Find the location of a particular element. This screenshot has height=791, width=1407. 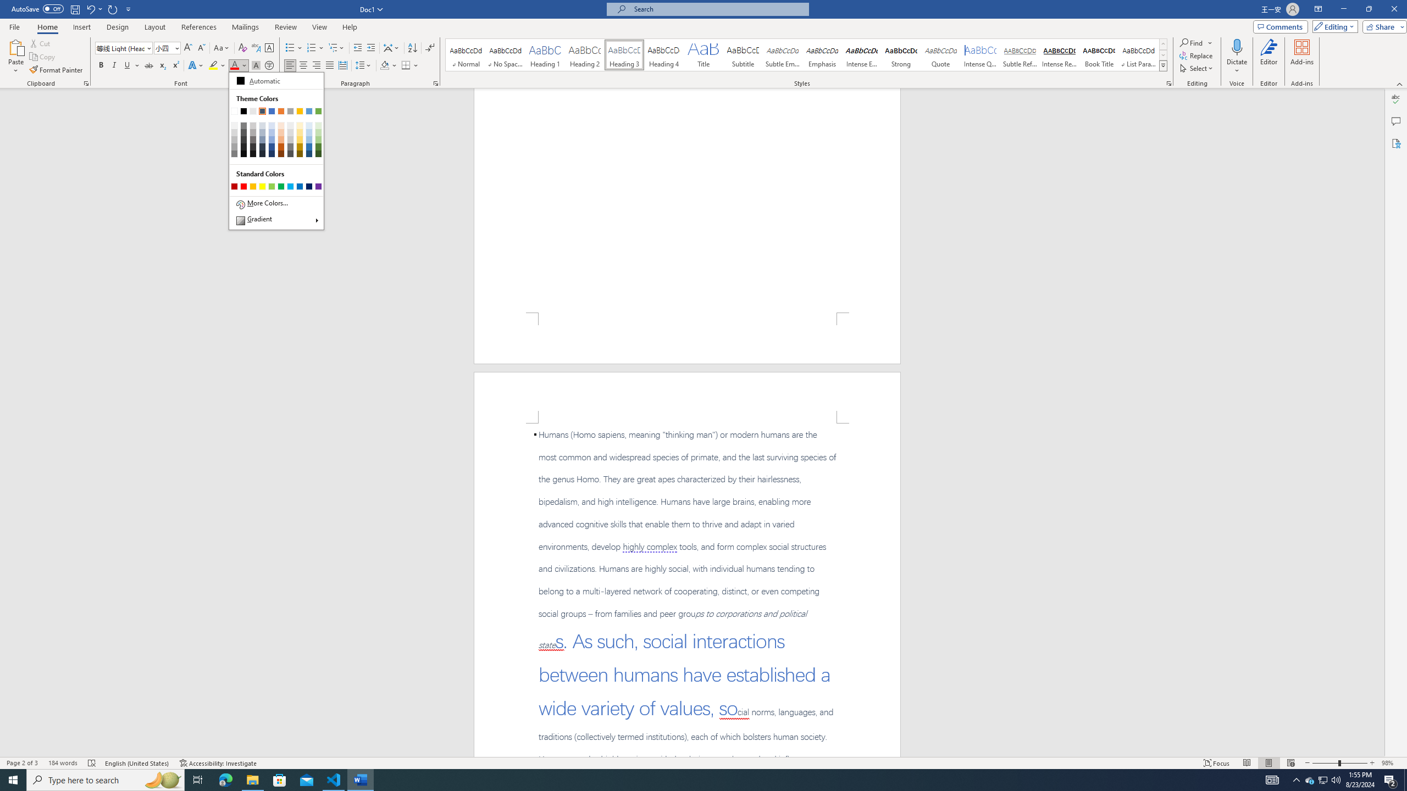

Select is located at coordinates (1197, 68).